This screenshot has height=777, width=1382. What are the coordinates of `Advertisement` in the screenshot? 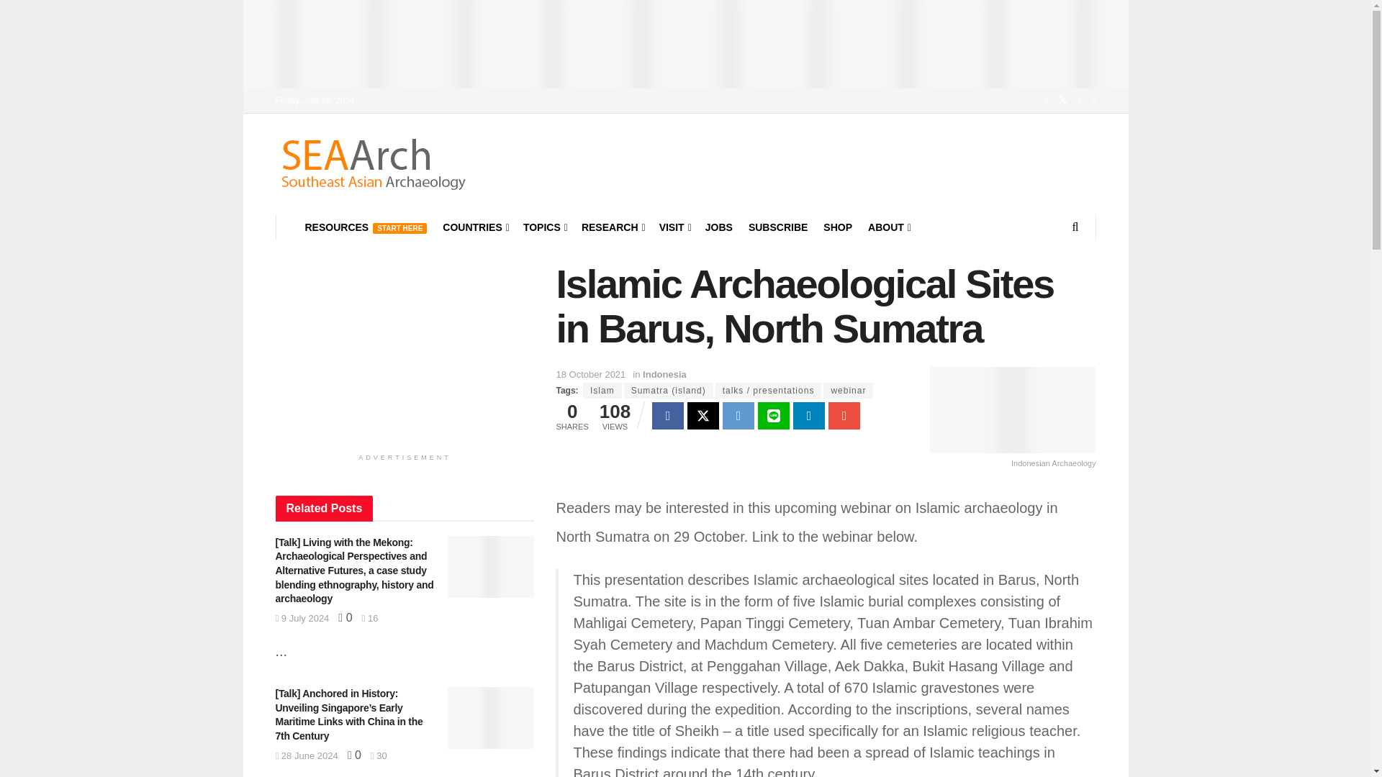 It's located at (405, 351).